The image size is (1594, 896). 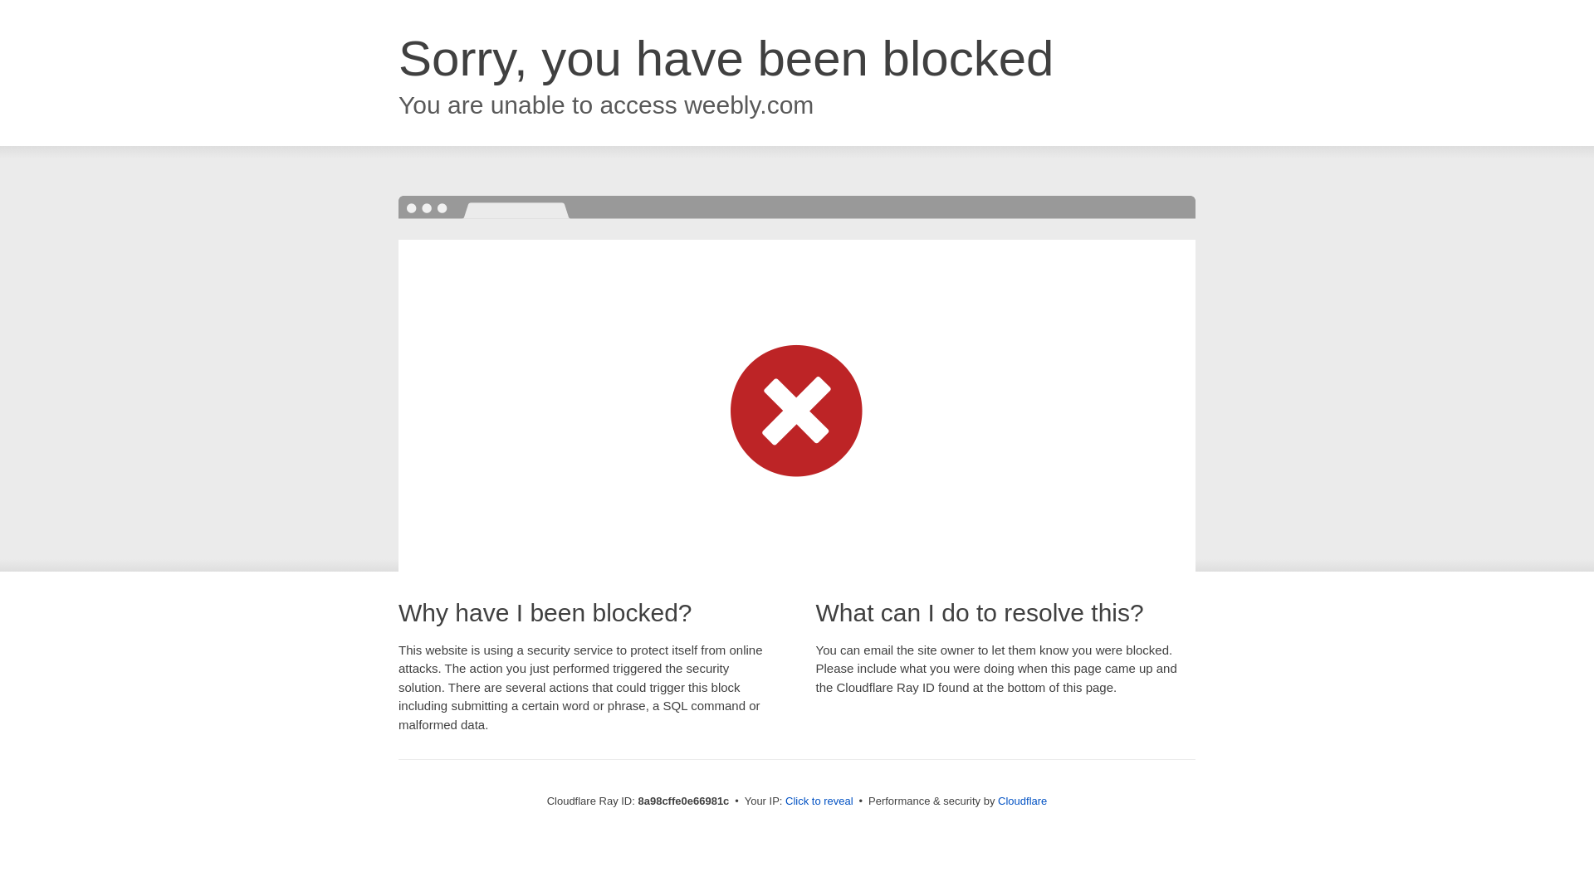 What do you see at coordinates (1022, 801) in the screenshot?
I see `Cloudflare` at bounding box center [1022, 801].